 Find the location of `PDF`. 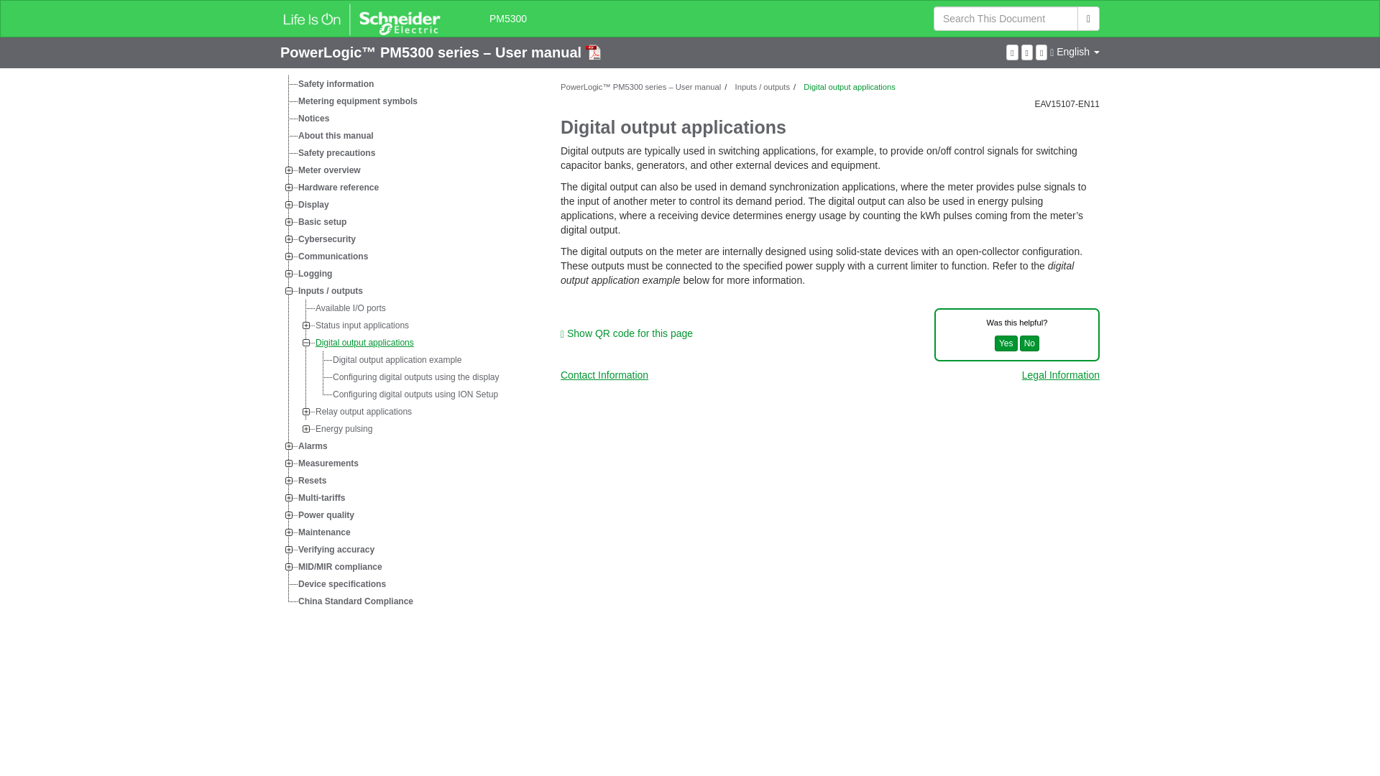

PDF is located at coordinates (592, 52).